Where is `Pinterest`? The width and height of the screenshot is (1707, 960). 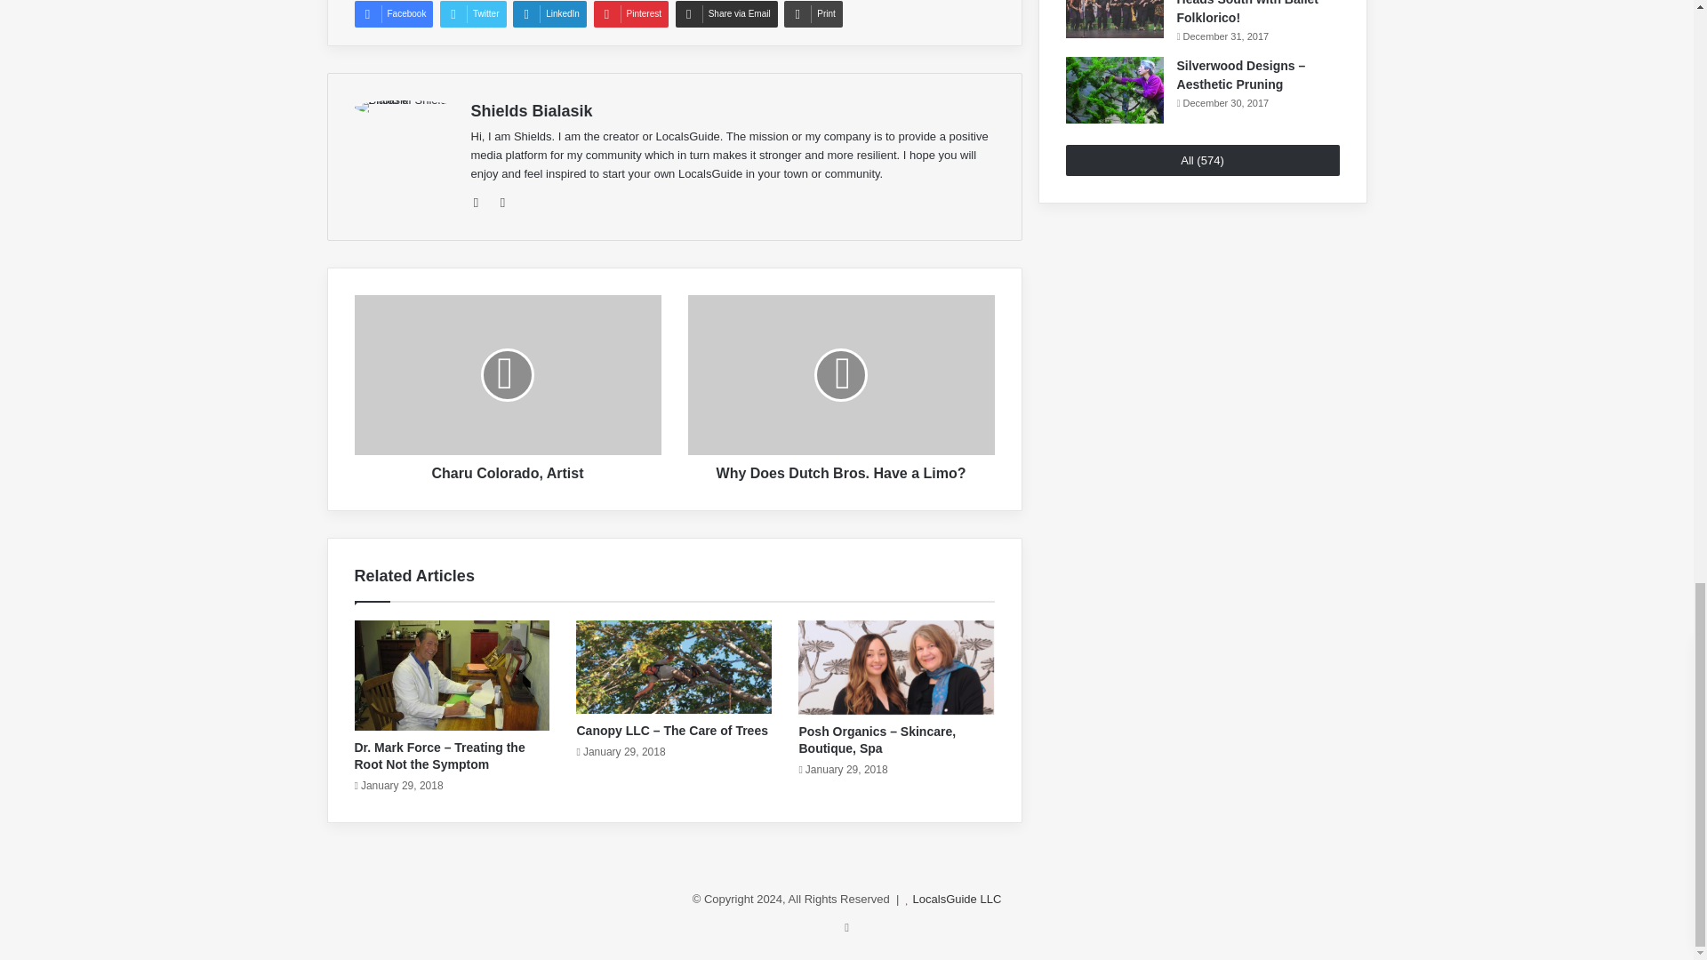
Pinterest is located at coordinates (631, 14).